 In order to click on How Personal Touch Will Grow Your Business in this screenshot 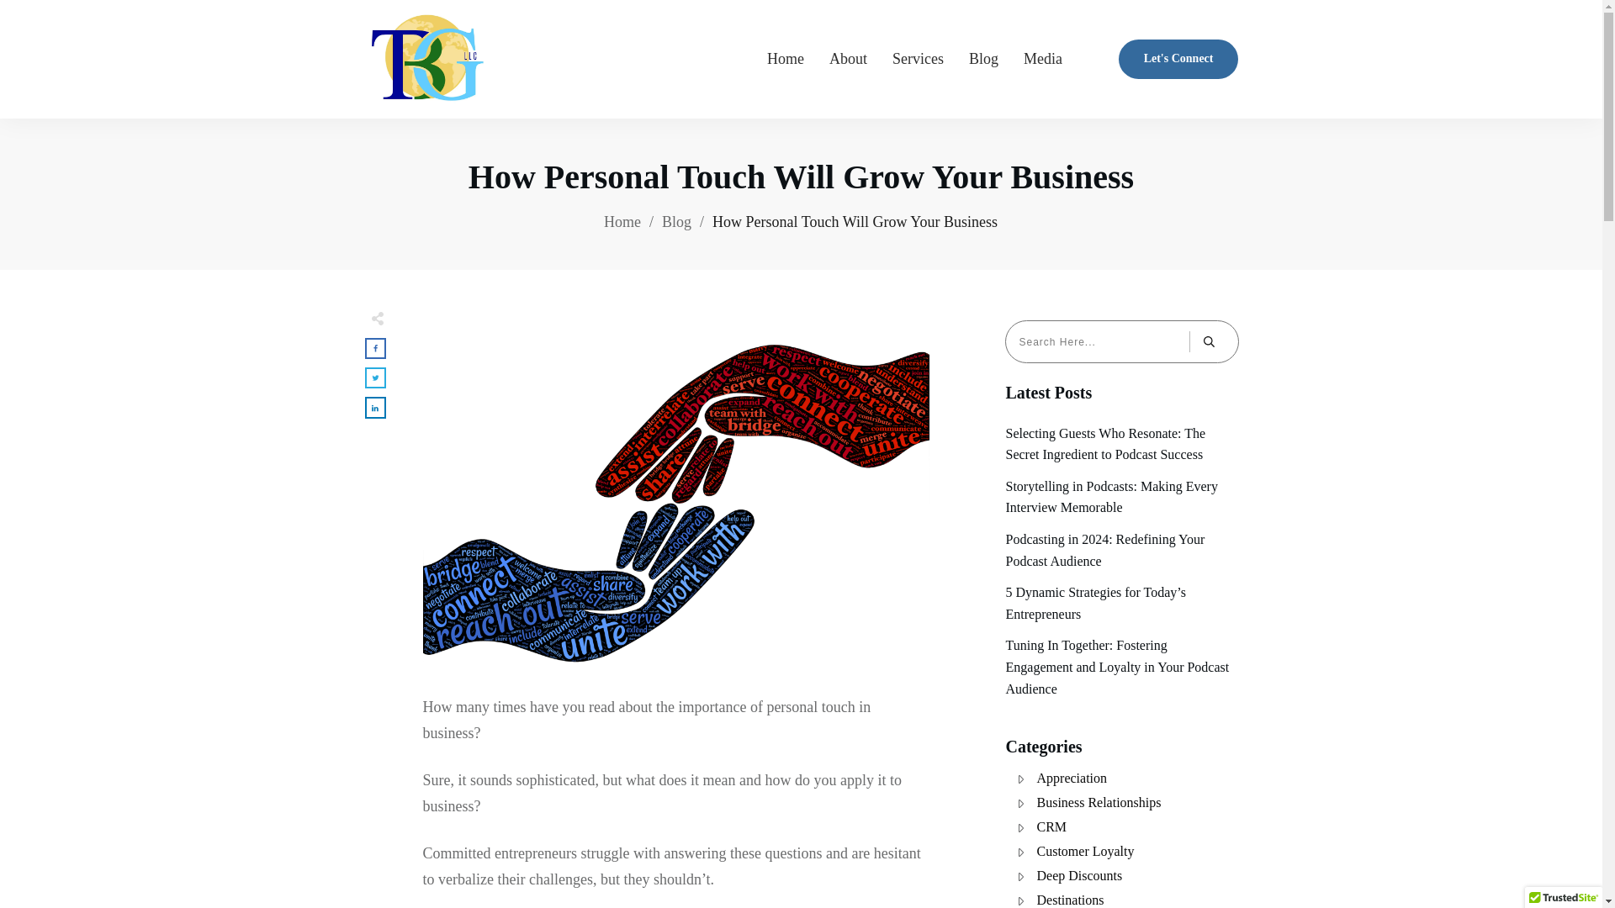, I will do `click(801, 177)`.